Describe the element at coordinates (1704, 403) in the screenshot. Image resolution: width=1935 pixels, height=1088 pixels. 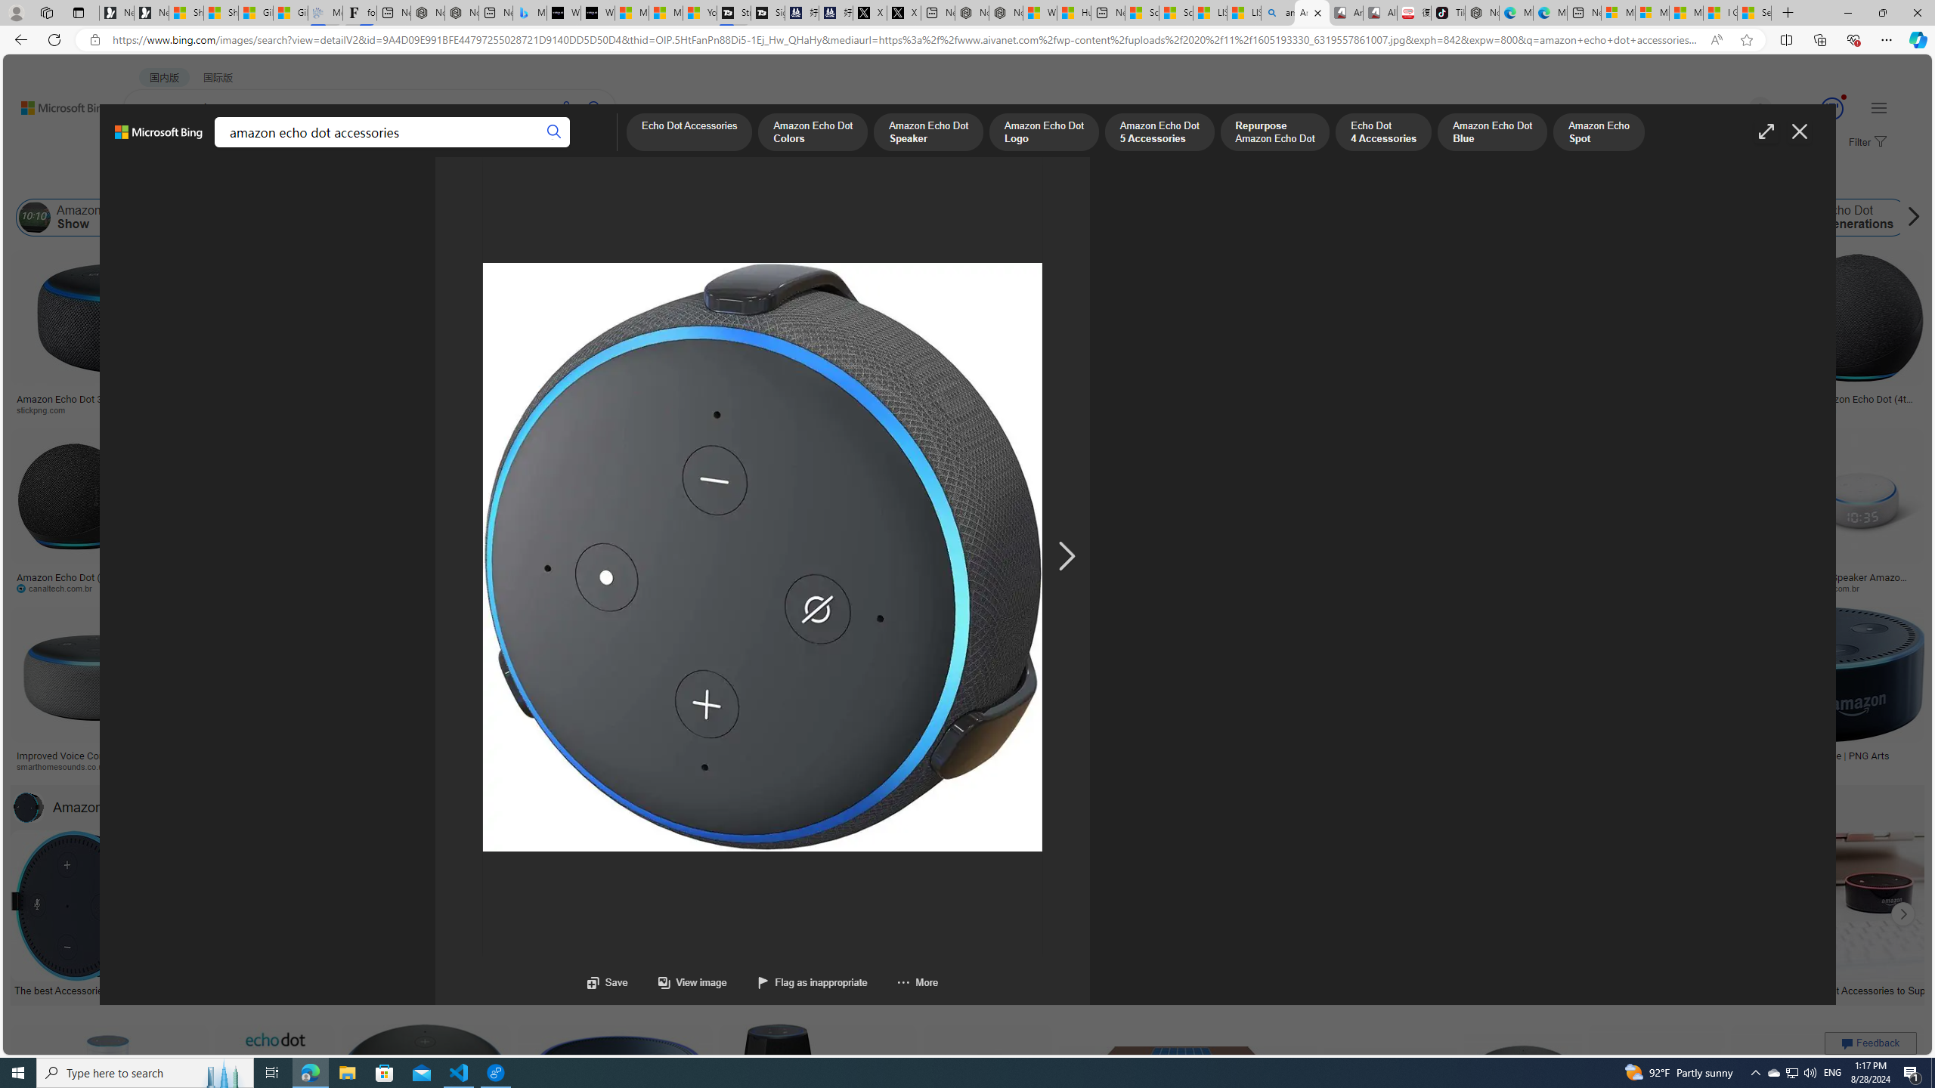
I see `Alexa Echo Png Pic Png Arts Images` at that location.